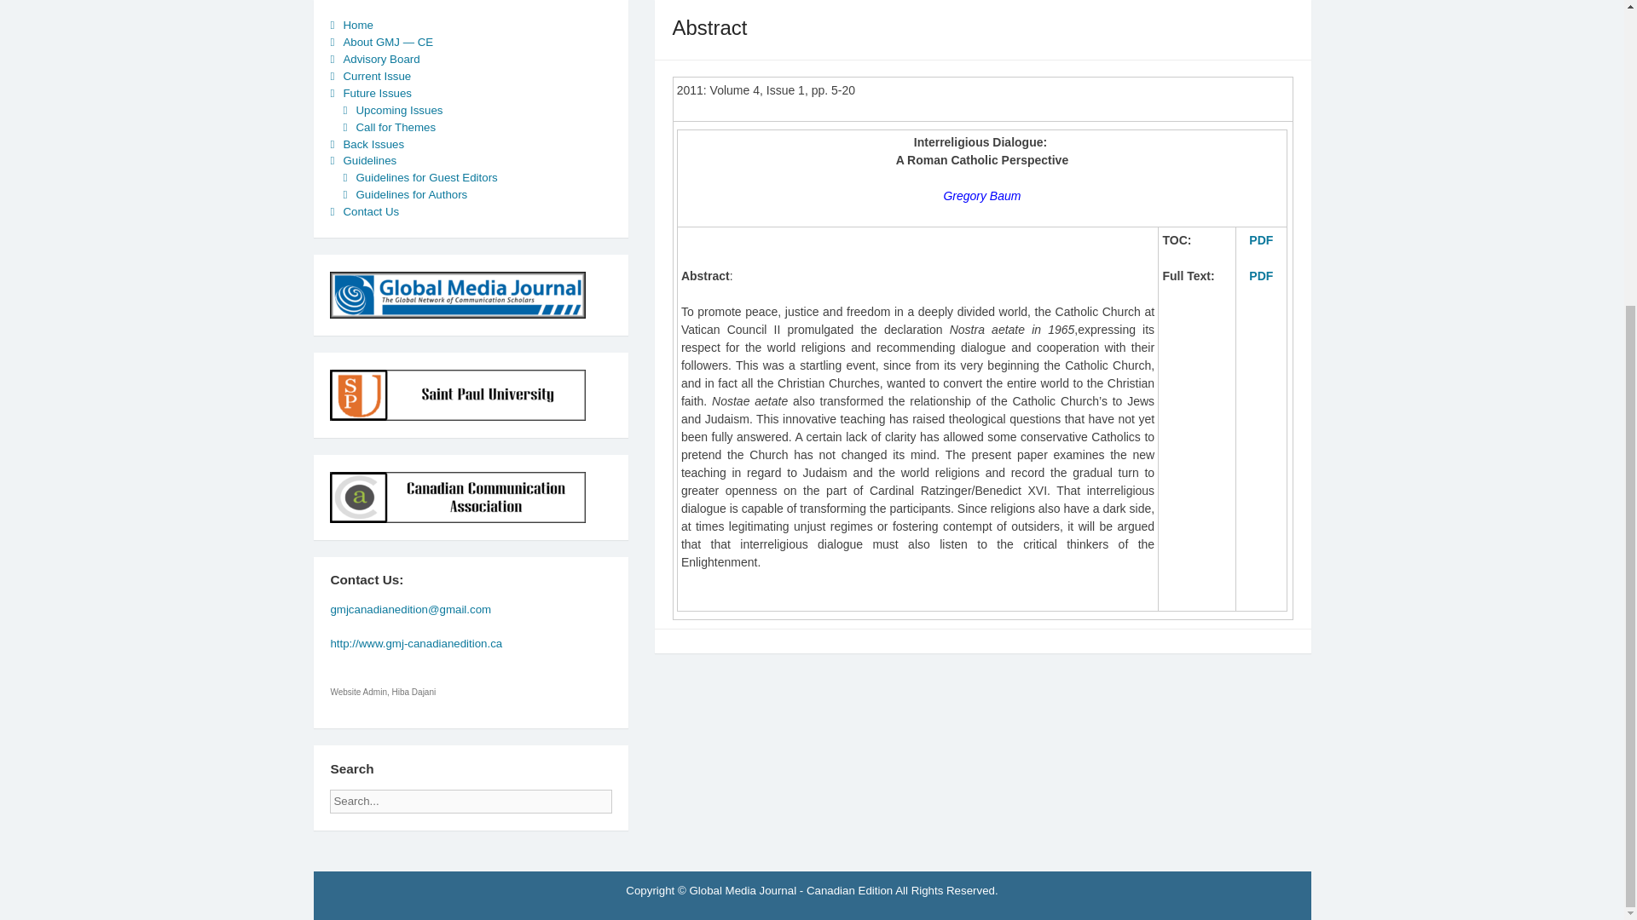 The width and height of the screenshot is (1637, 920). I want to click on PDF, so click(1260, 274).